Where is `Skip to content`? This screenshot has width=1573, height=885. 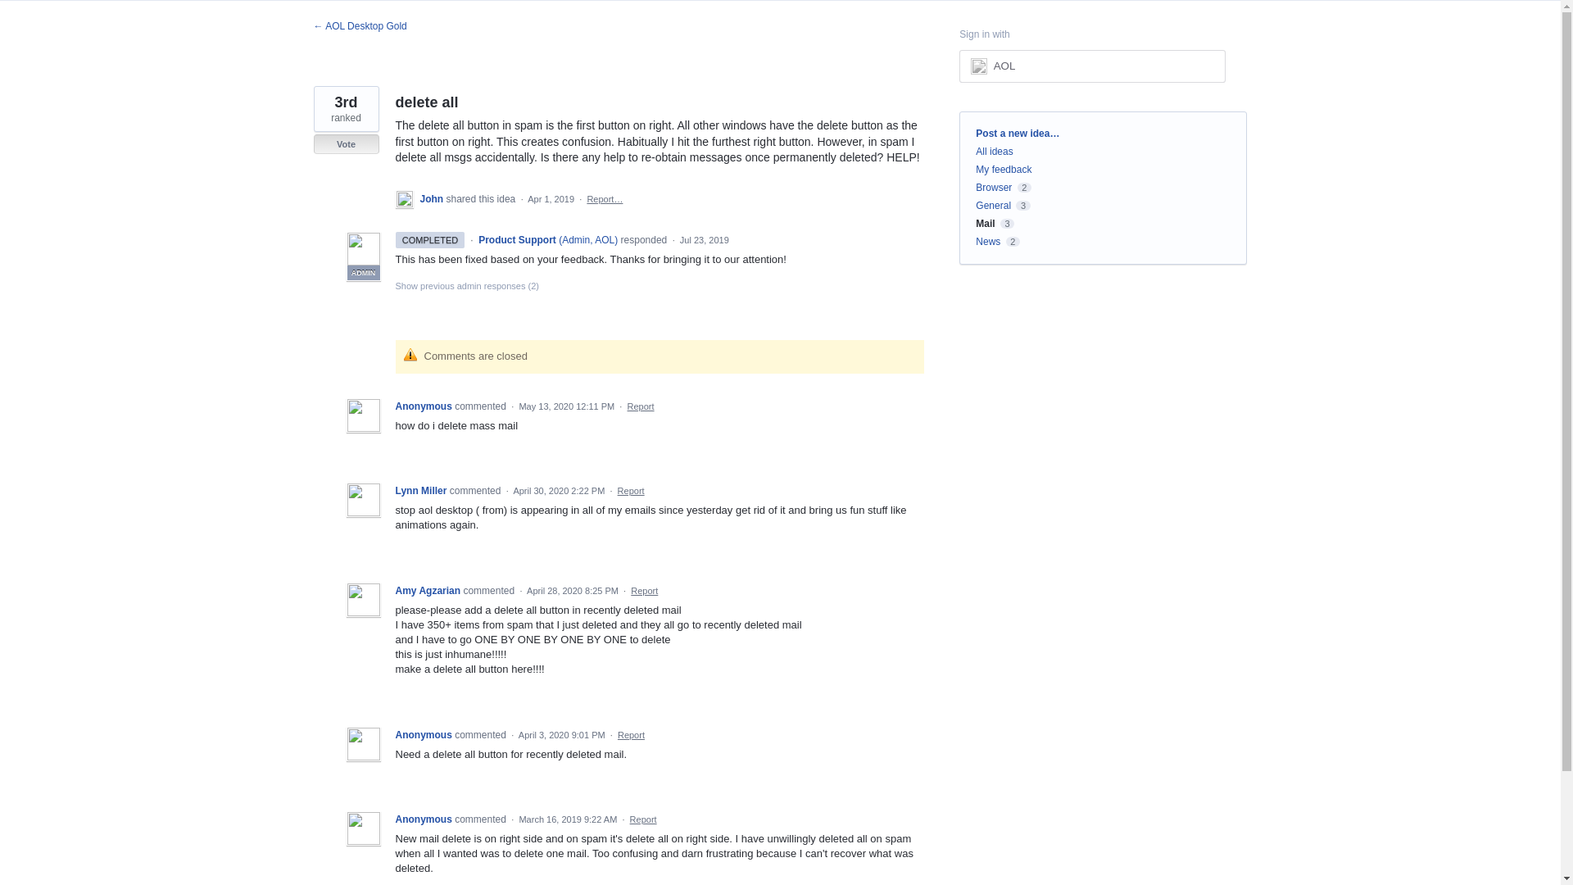 Skip to content is located at coordinates (13, 13).